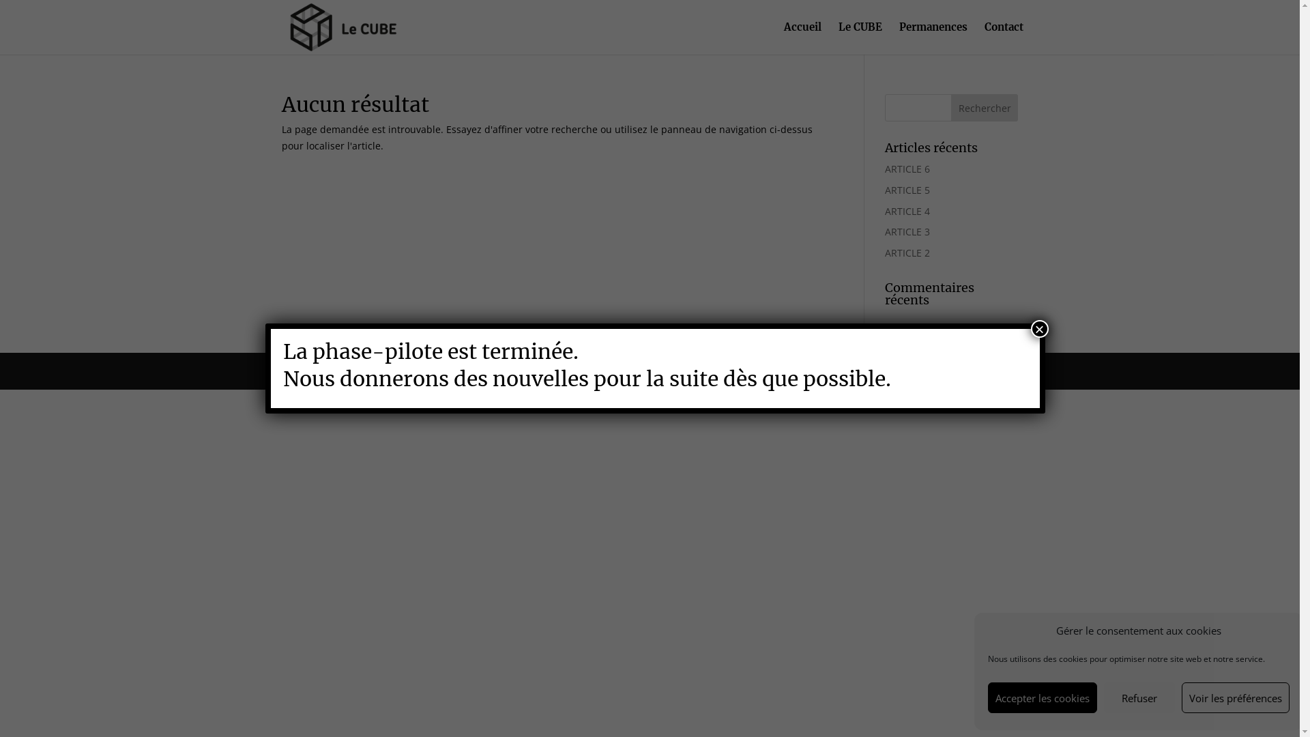  Describe the element at coordinates (1139, 697) in the screenshot. I see `Refuser` at that location.